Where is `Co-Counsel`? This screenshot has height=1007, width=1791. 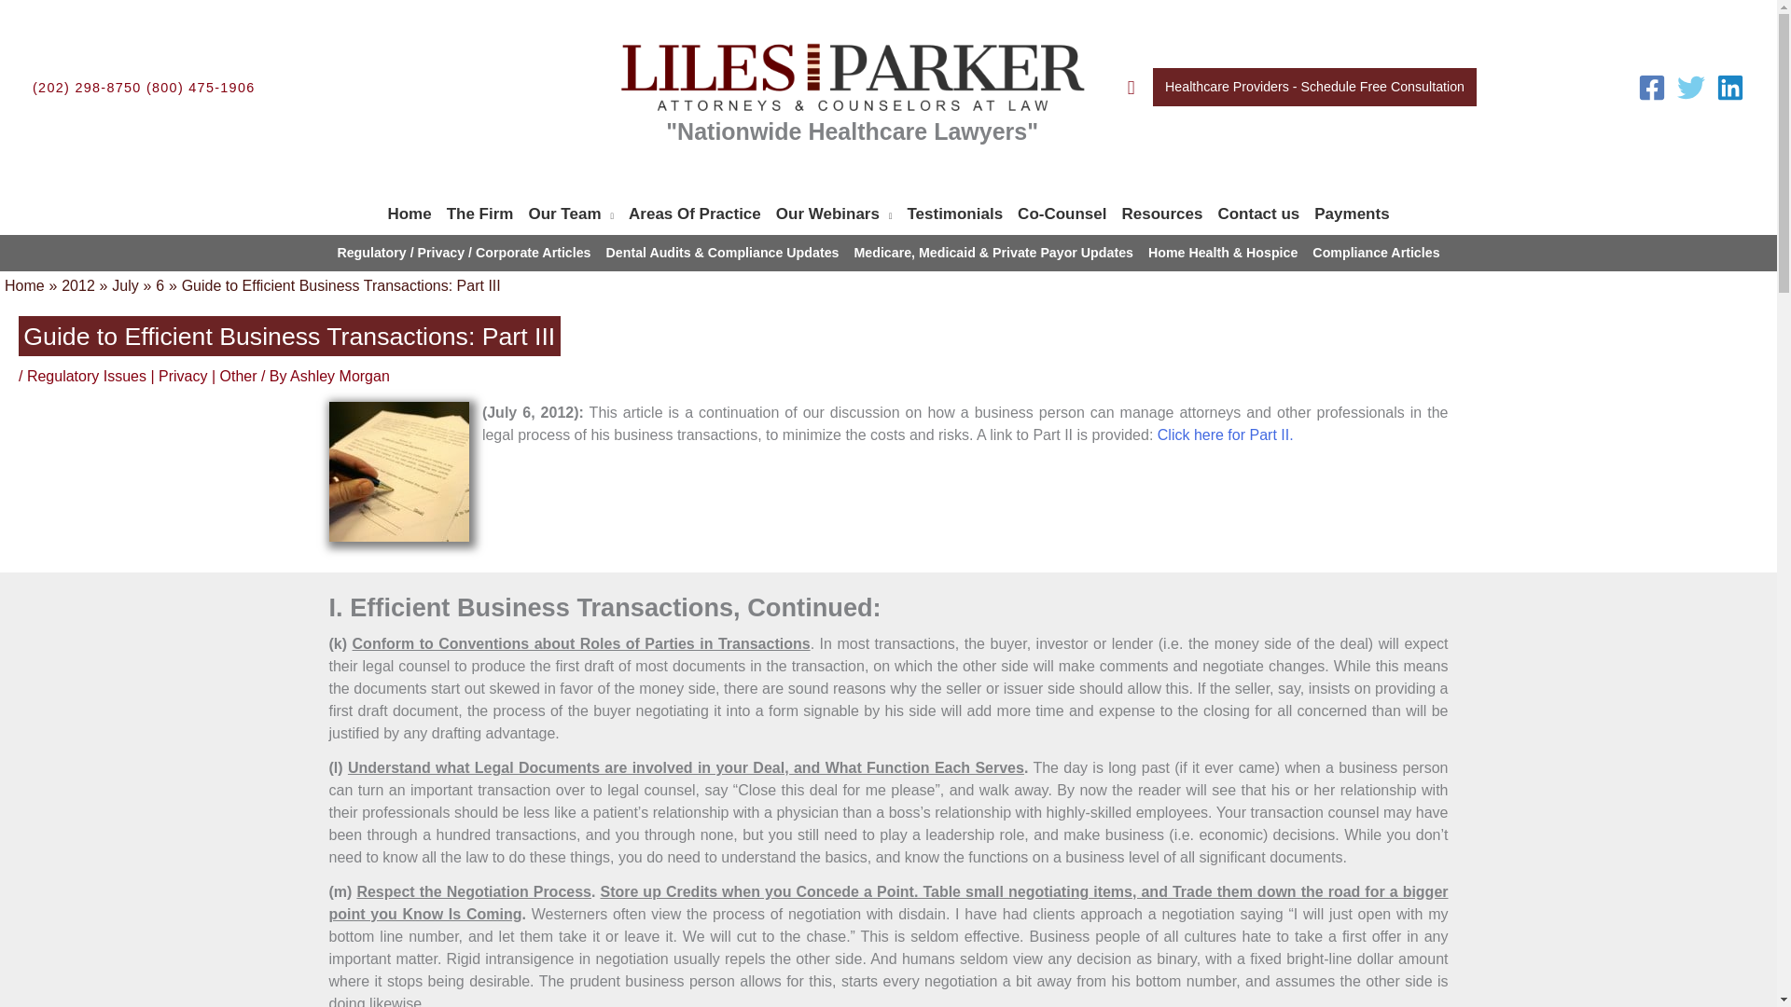
Co-Counsel is located at coordinates (1062, 214).